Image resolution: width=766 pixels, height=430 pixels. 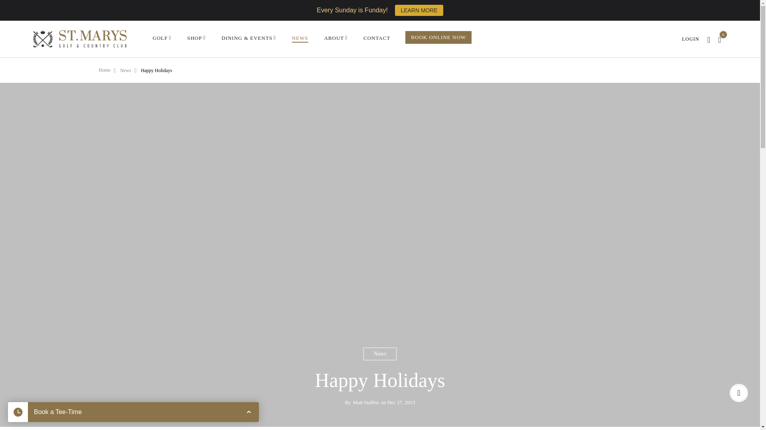 What do you see at coordinates (300, 38) in the screenshot?
I see `NEWS` at bounding box center [300, 38].